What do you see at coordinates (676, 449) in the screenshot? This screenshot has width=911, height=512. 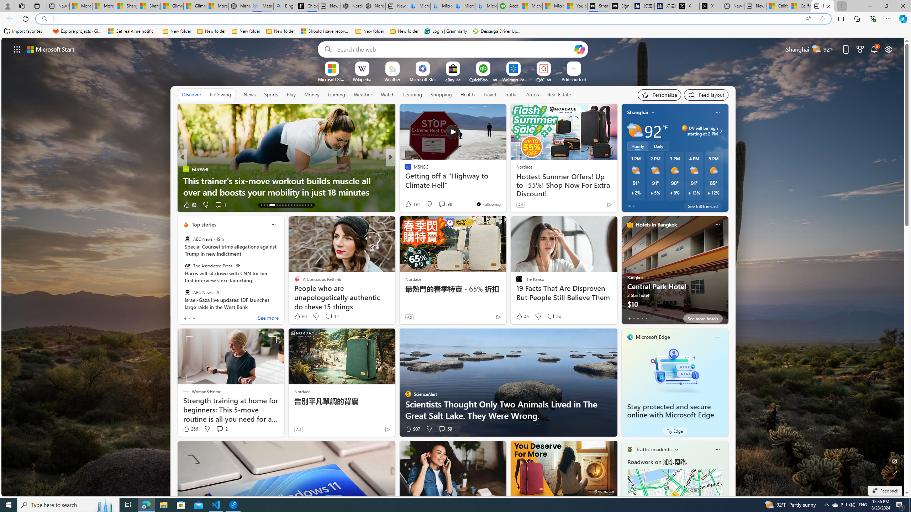 I see `Change scenarios` at bounding box center [676, 449].